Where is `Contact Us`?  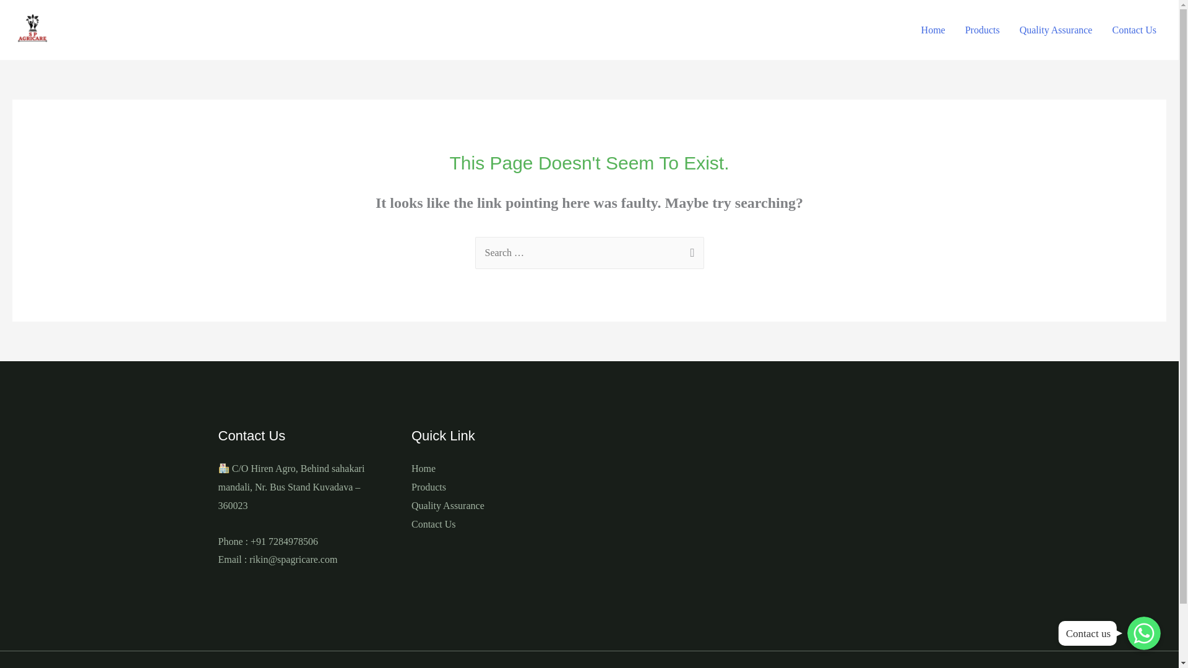
Contact Us is located at coordinates (1134, 30).